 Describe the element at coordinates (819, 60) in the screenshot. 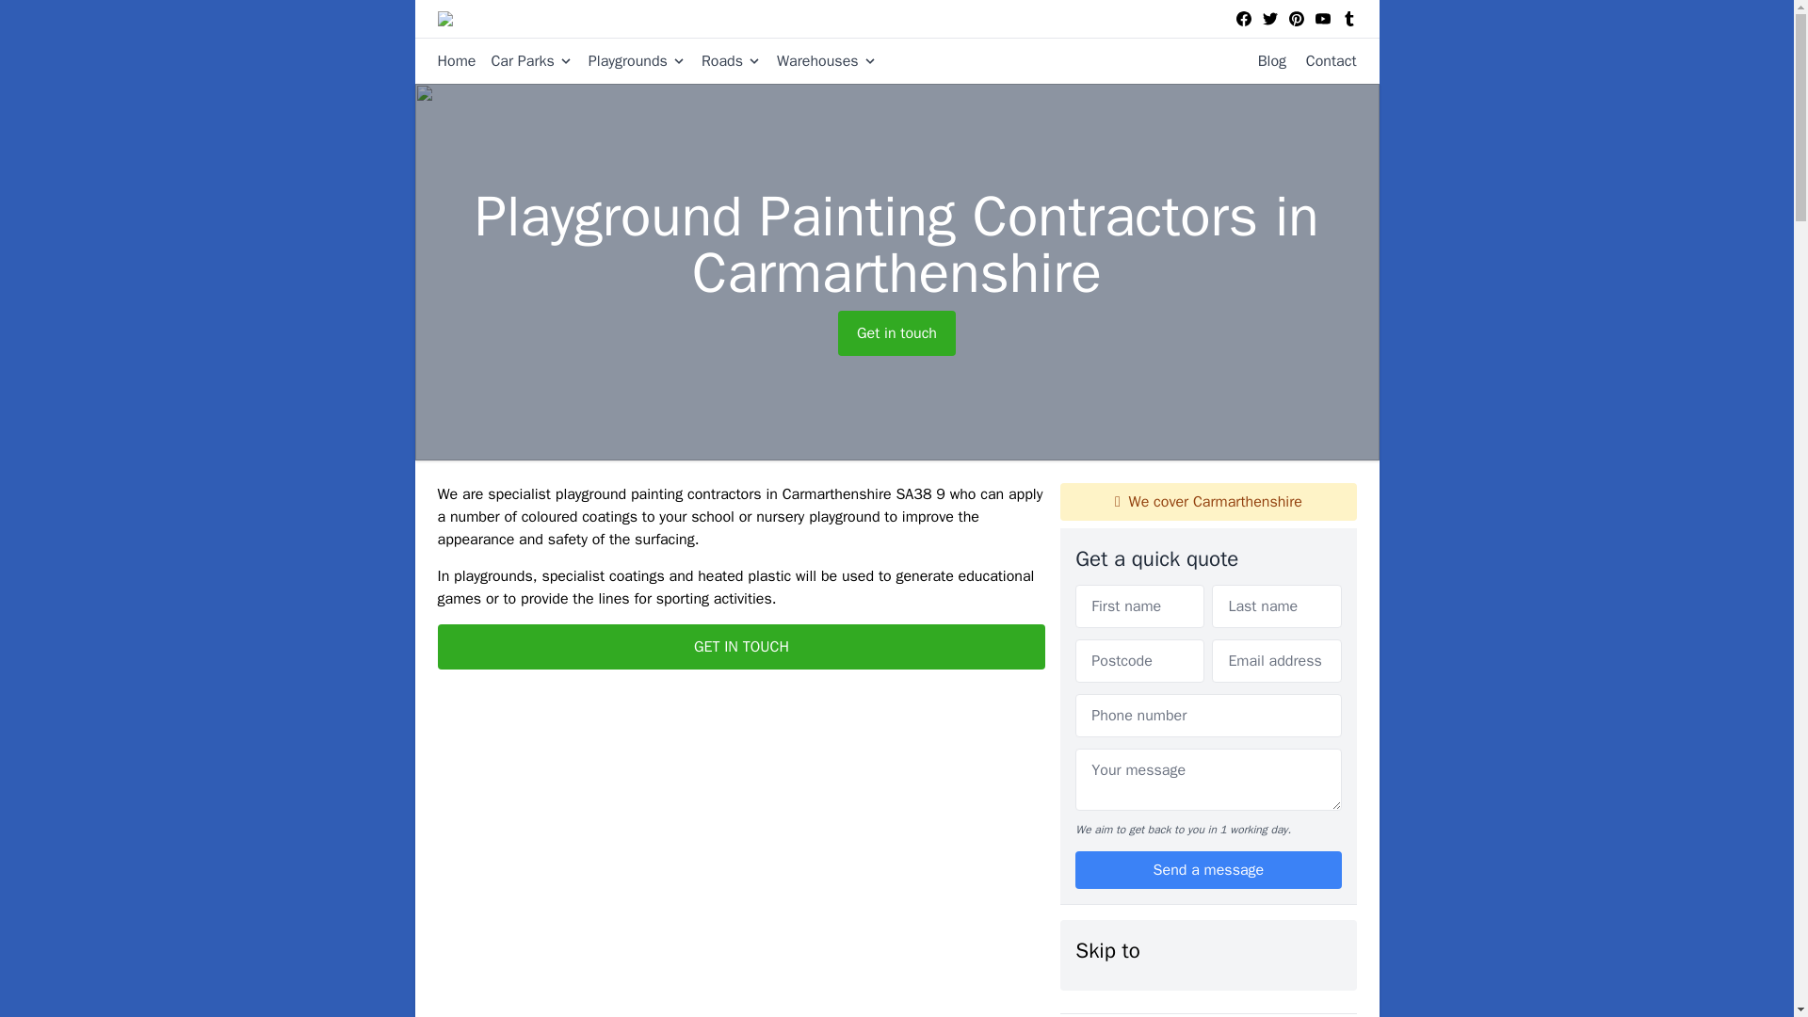

I see `Warehouses` at that location.